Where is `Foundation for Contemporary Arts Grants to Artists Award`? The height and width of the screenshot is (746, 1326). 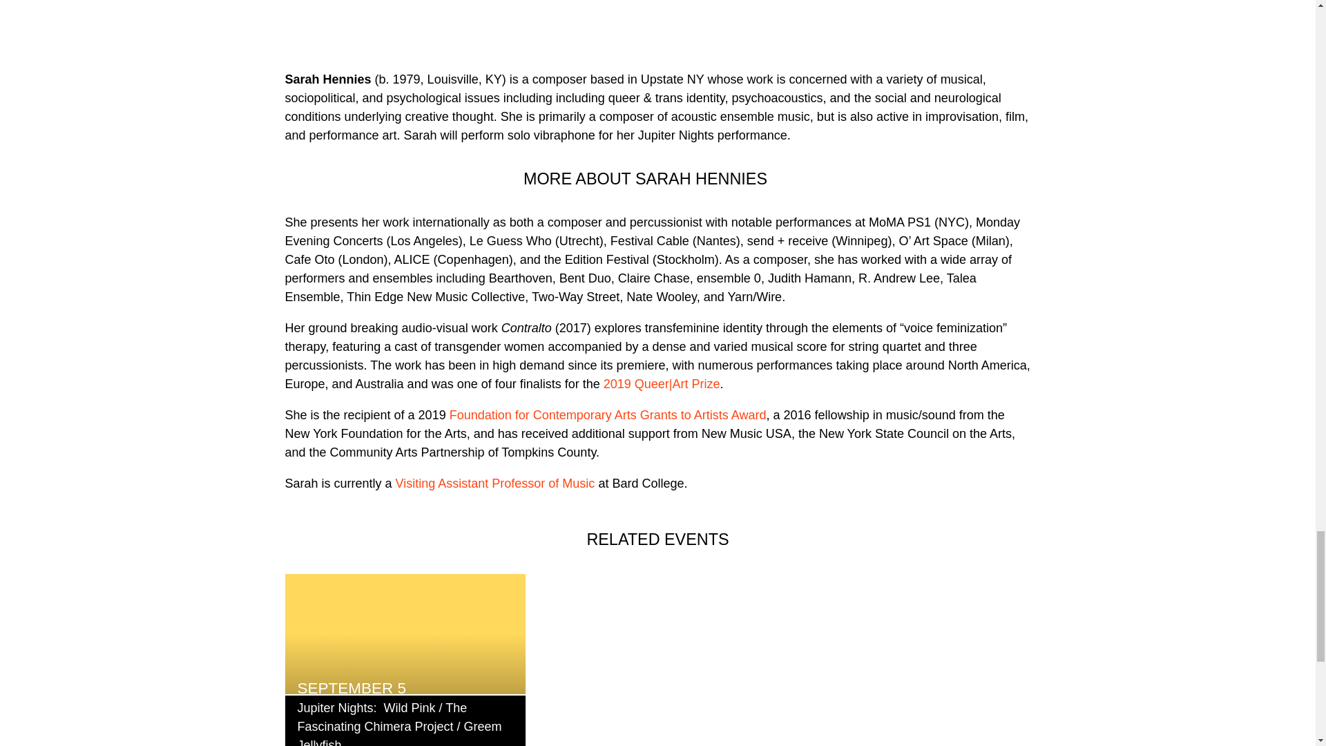
Foundation for Contemporary Arts Grants to Artists Award is located at coordinates (606, 414).